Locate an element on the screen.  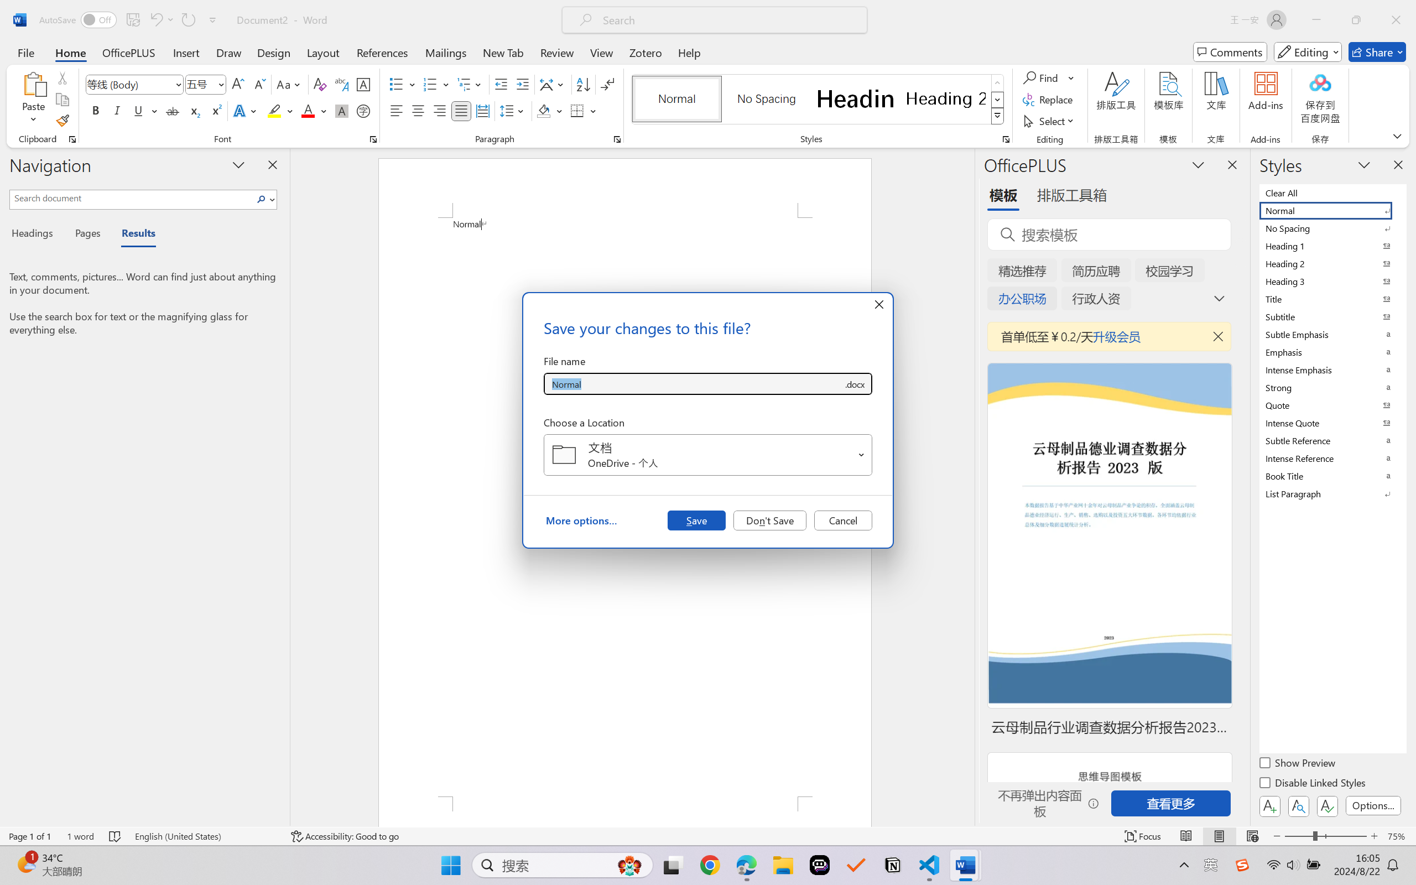
Save is located at coordinates (696, 520).